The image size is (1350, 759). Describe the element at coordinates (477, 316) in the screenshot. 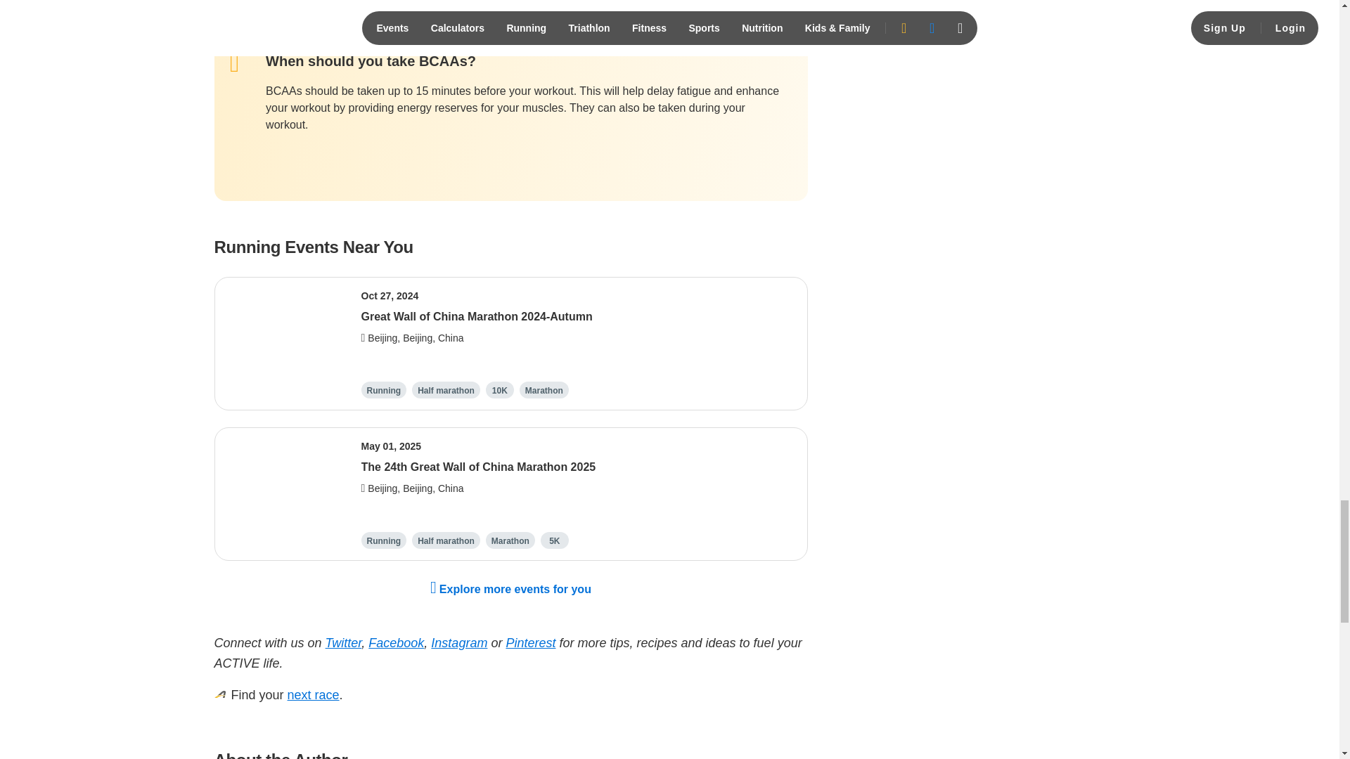

I see `Great Wall of China Marathon 2024-Autumn` at that location.